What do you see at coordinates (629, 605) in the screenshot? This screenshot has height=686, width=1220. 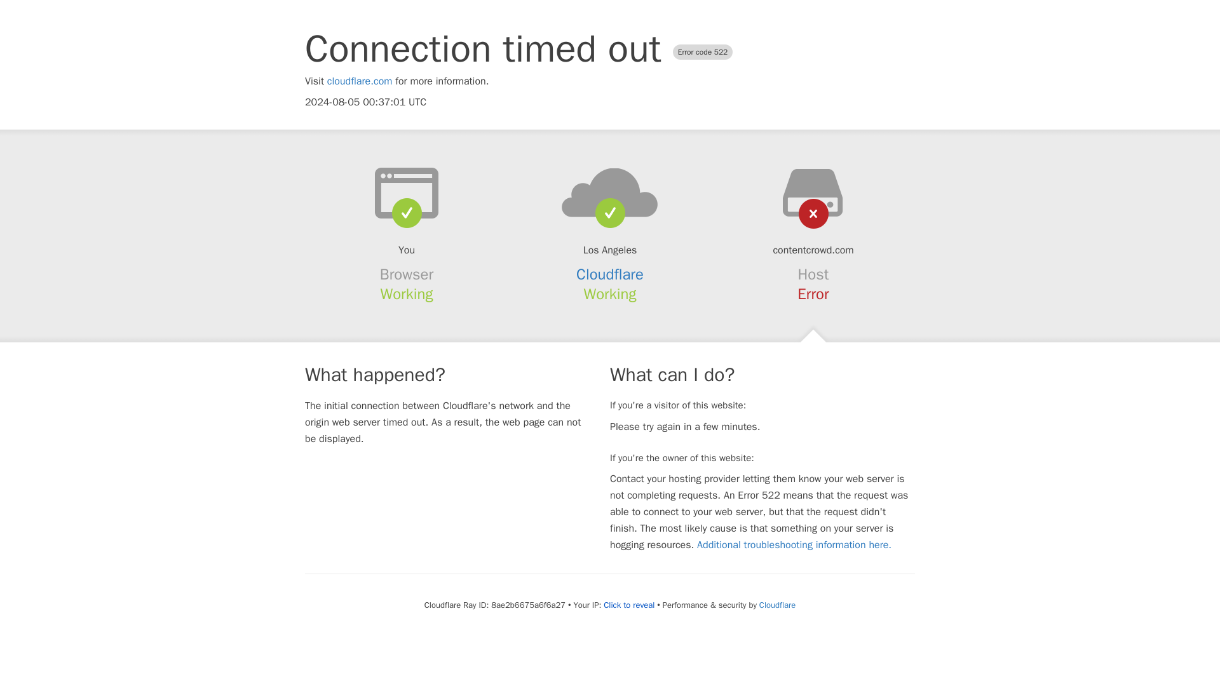 I see `Click to reveal` at bounding box center [629, 605].